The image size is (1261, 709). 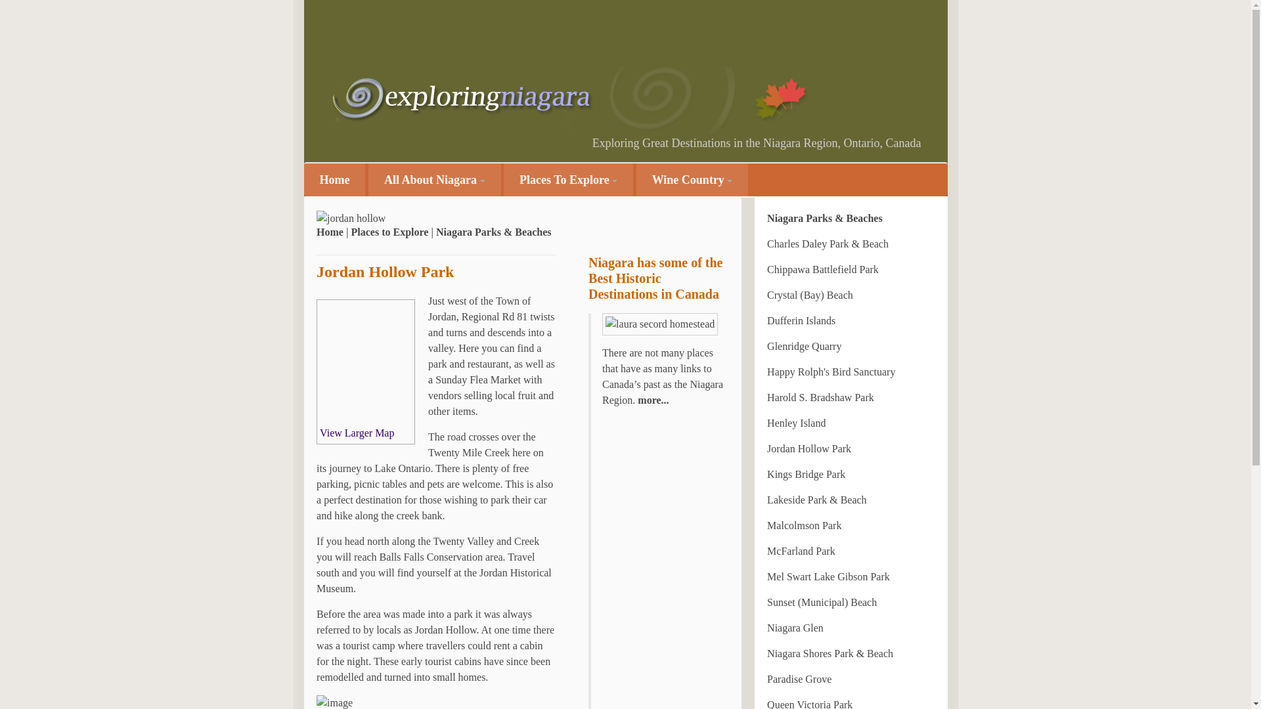 I want to click on Niagara Glen, so click(x=795, y=628).